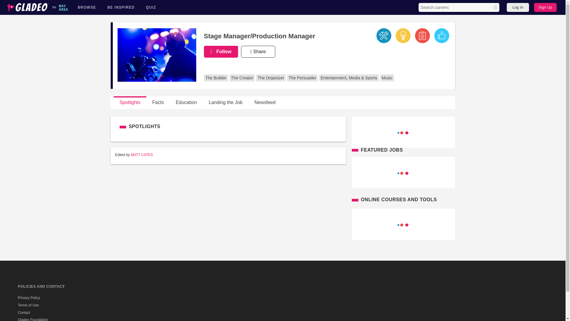  I want to click on BE INSPIRED, so click(121, 7).